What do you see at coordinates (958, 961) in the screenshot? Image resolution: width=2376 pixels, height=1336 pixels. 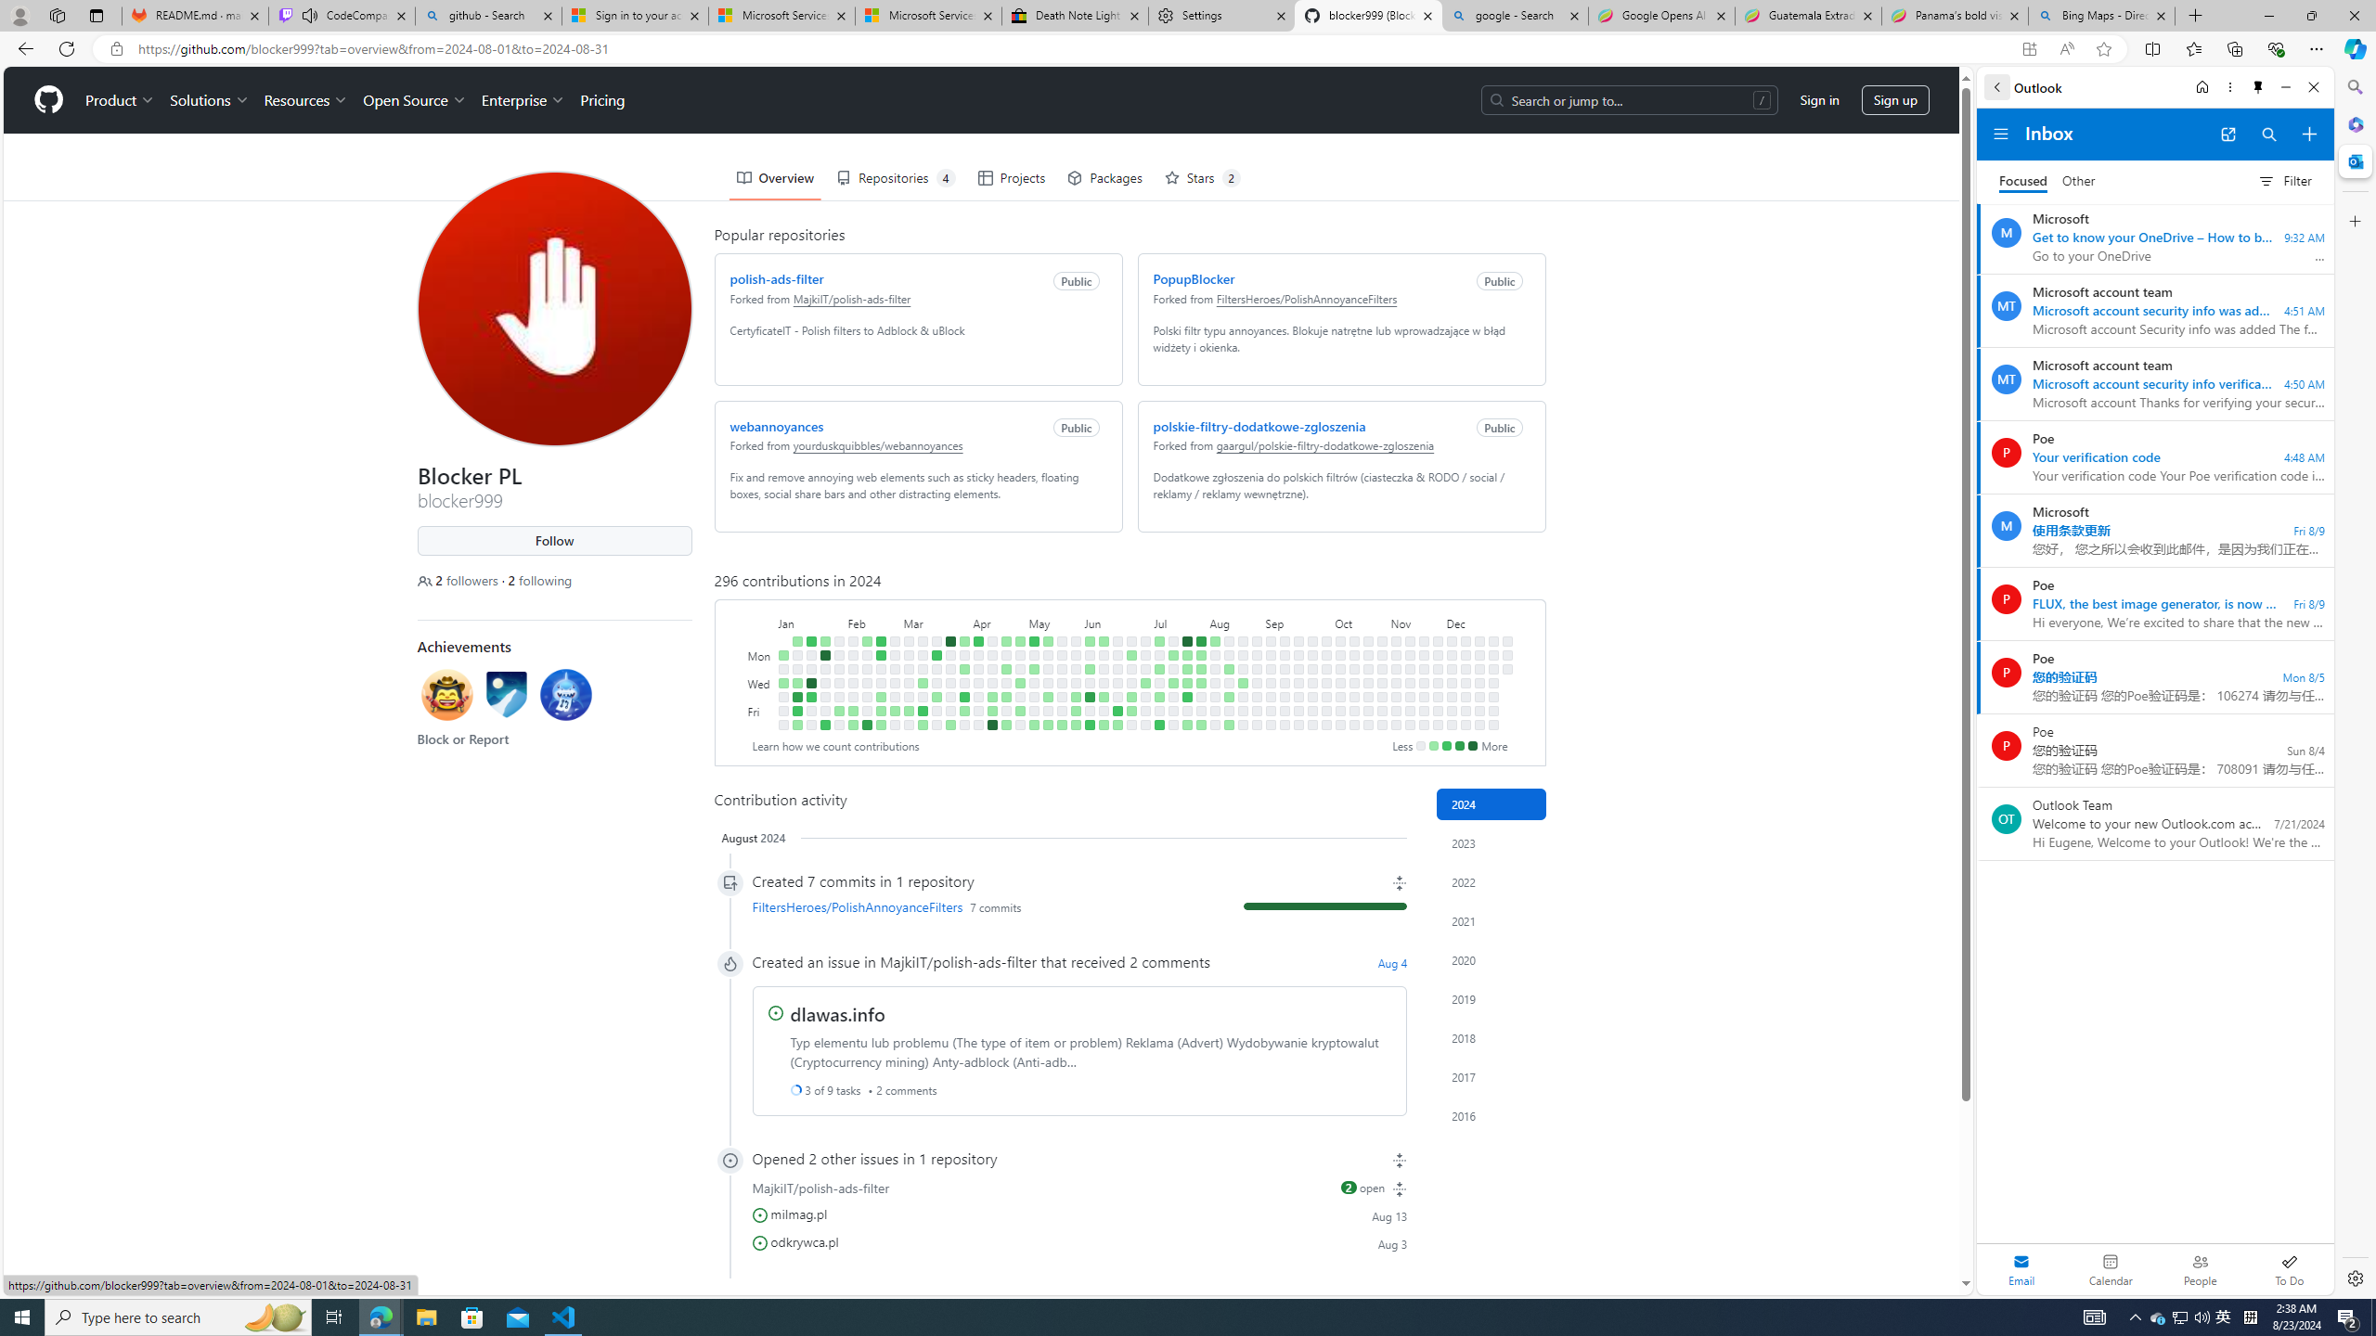 I see `MajkiIT/polish-ads-filter` at bounding box center [958, 961].